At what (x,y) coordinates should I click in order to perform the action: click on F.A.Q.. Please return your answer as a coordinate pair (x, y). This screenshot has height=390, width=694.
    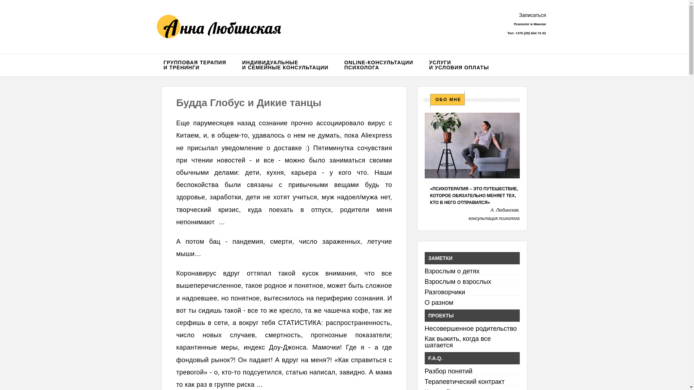
    Looking at the image, I should click on (472, 358).